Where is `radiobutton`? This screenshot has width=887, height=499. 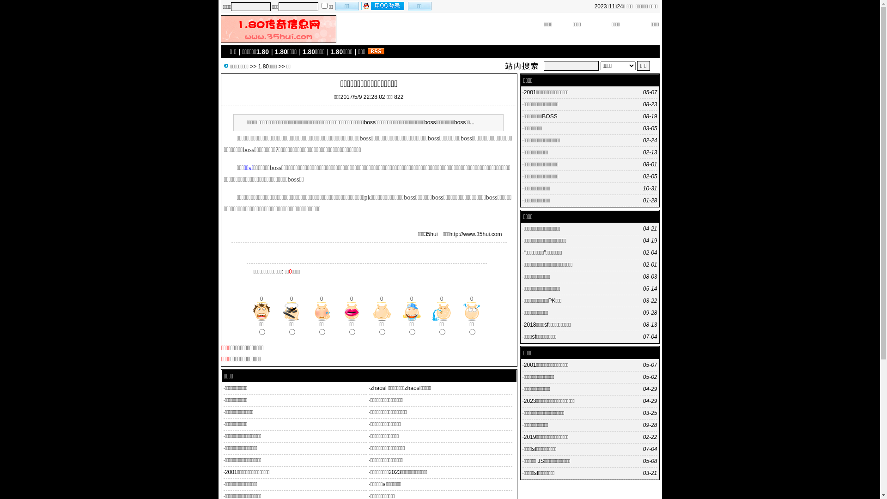 radiobutton is located at coordinates (412, 332).